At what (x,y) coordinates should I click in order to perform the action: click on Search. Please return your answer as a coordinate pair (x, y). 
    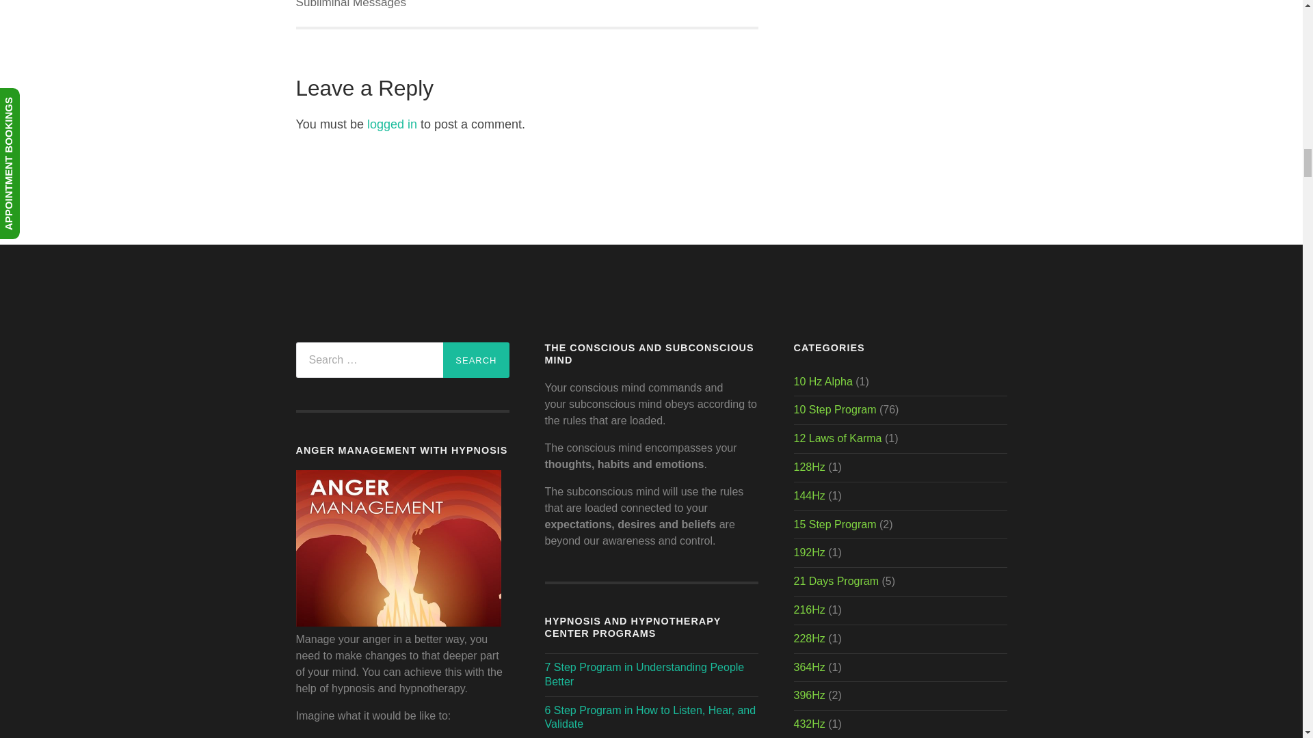
    Looking at the image, I should click on (476, 359).